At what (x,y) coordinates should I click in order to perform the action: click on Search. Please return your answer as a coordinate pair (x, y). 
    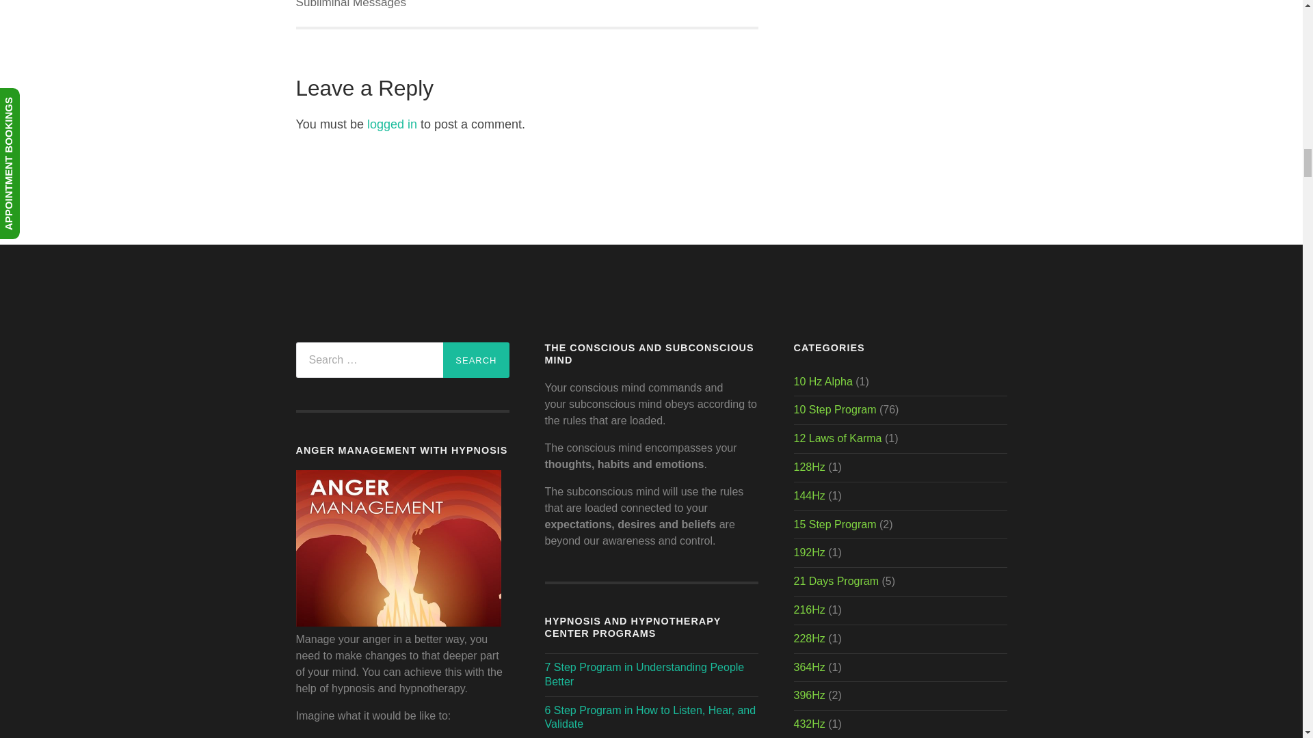
    Looking at the image, I should click on (476, 359).